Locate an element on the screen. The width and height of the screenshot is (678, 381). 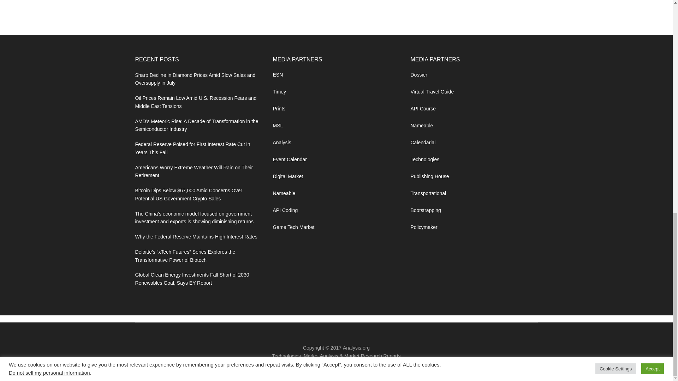
Nameable is located at coordinates (284, 193).